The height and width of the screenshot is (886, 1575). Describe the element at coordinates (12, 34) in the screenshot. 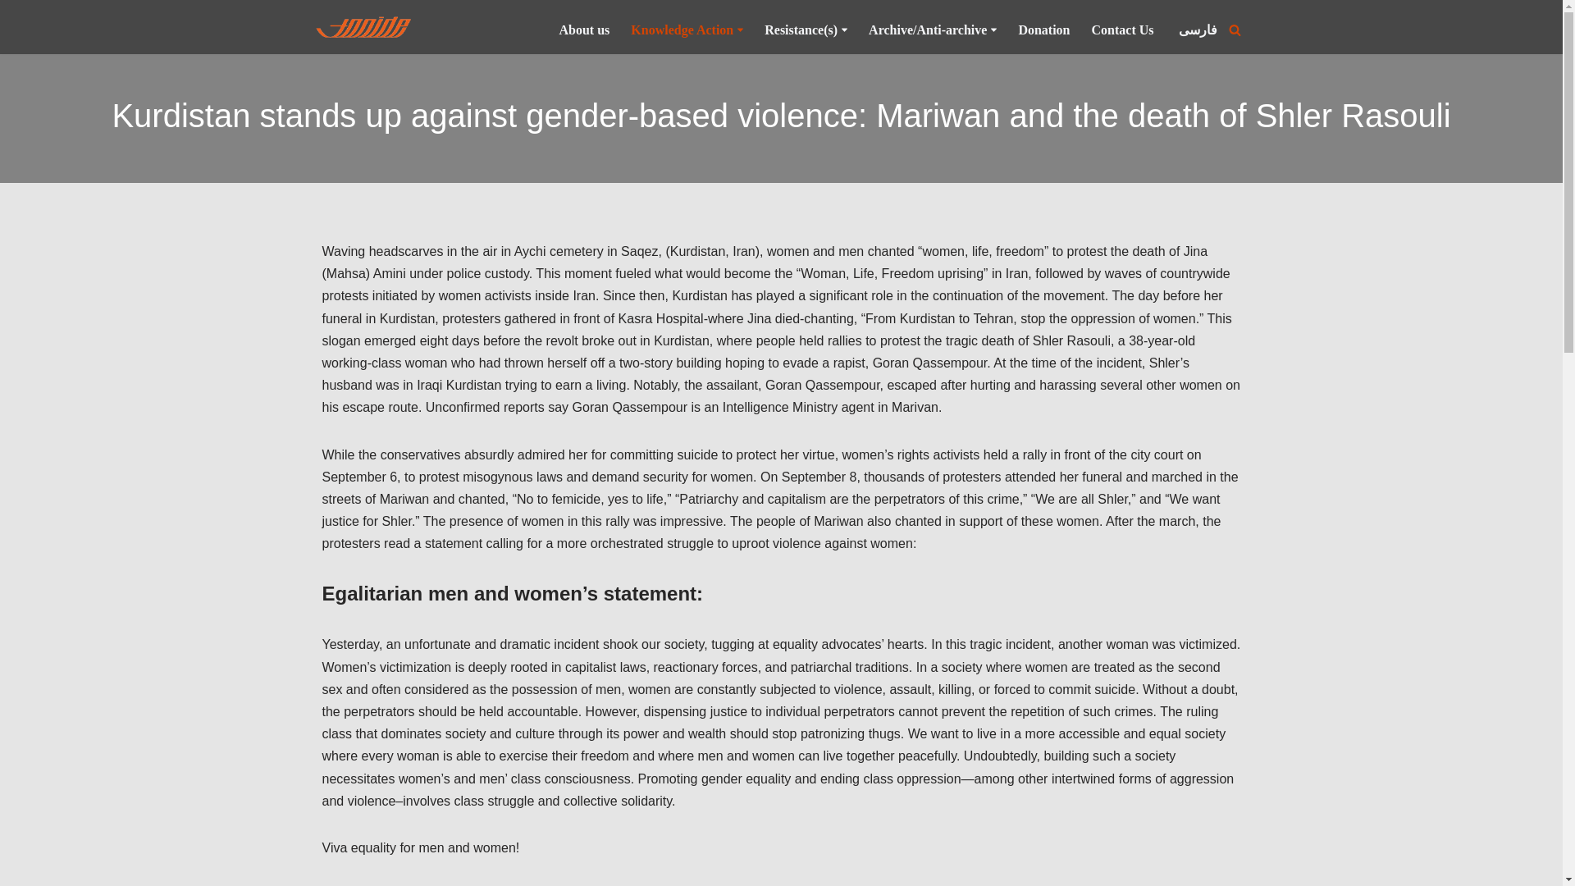

I see `Skip to content` at that location.